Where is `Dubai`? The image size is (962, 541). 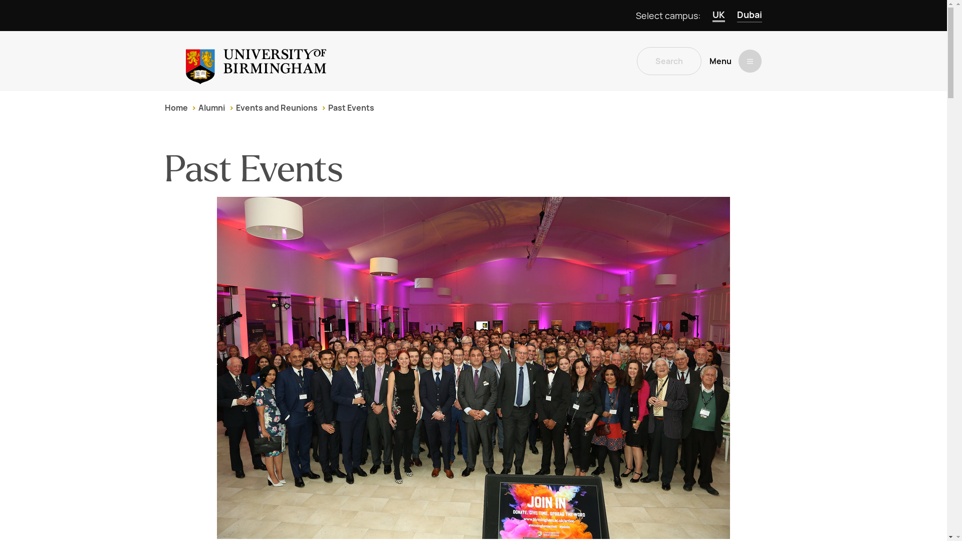 Dubai is located at coordinates (749, 16).